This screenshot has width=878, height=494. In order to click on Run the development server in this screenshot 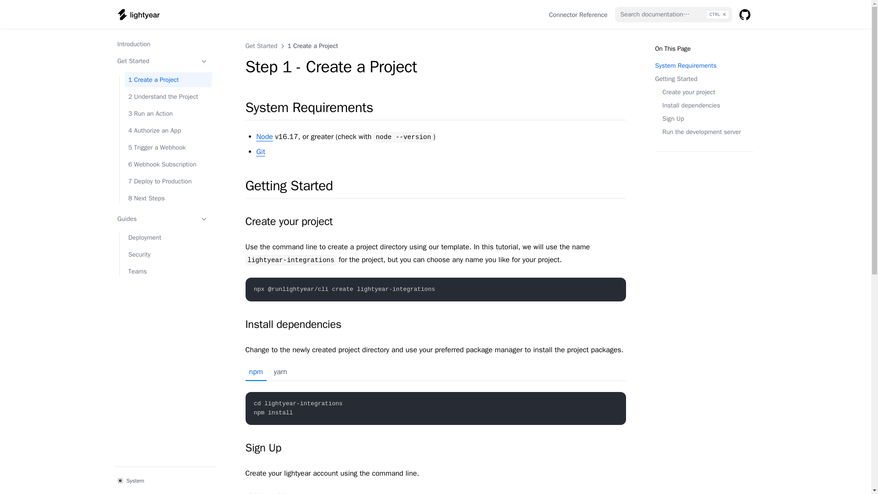, I will do `click(703, 132)`.